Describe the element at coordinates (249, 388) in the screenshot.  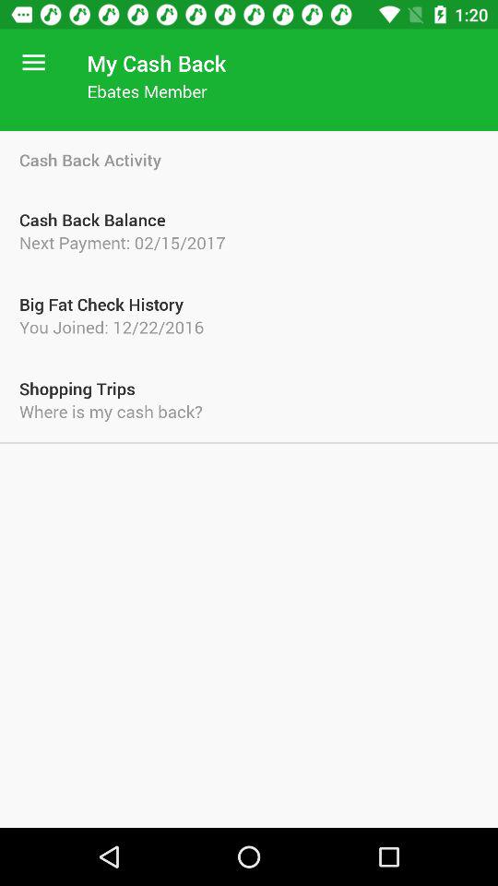
I see `launch shopping trips` at that location.